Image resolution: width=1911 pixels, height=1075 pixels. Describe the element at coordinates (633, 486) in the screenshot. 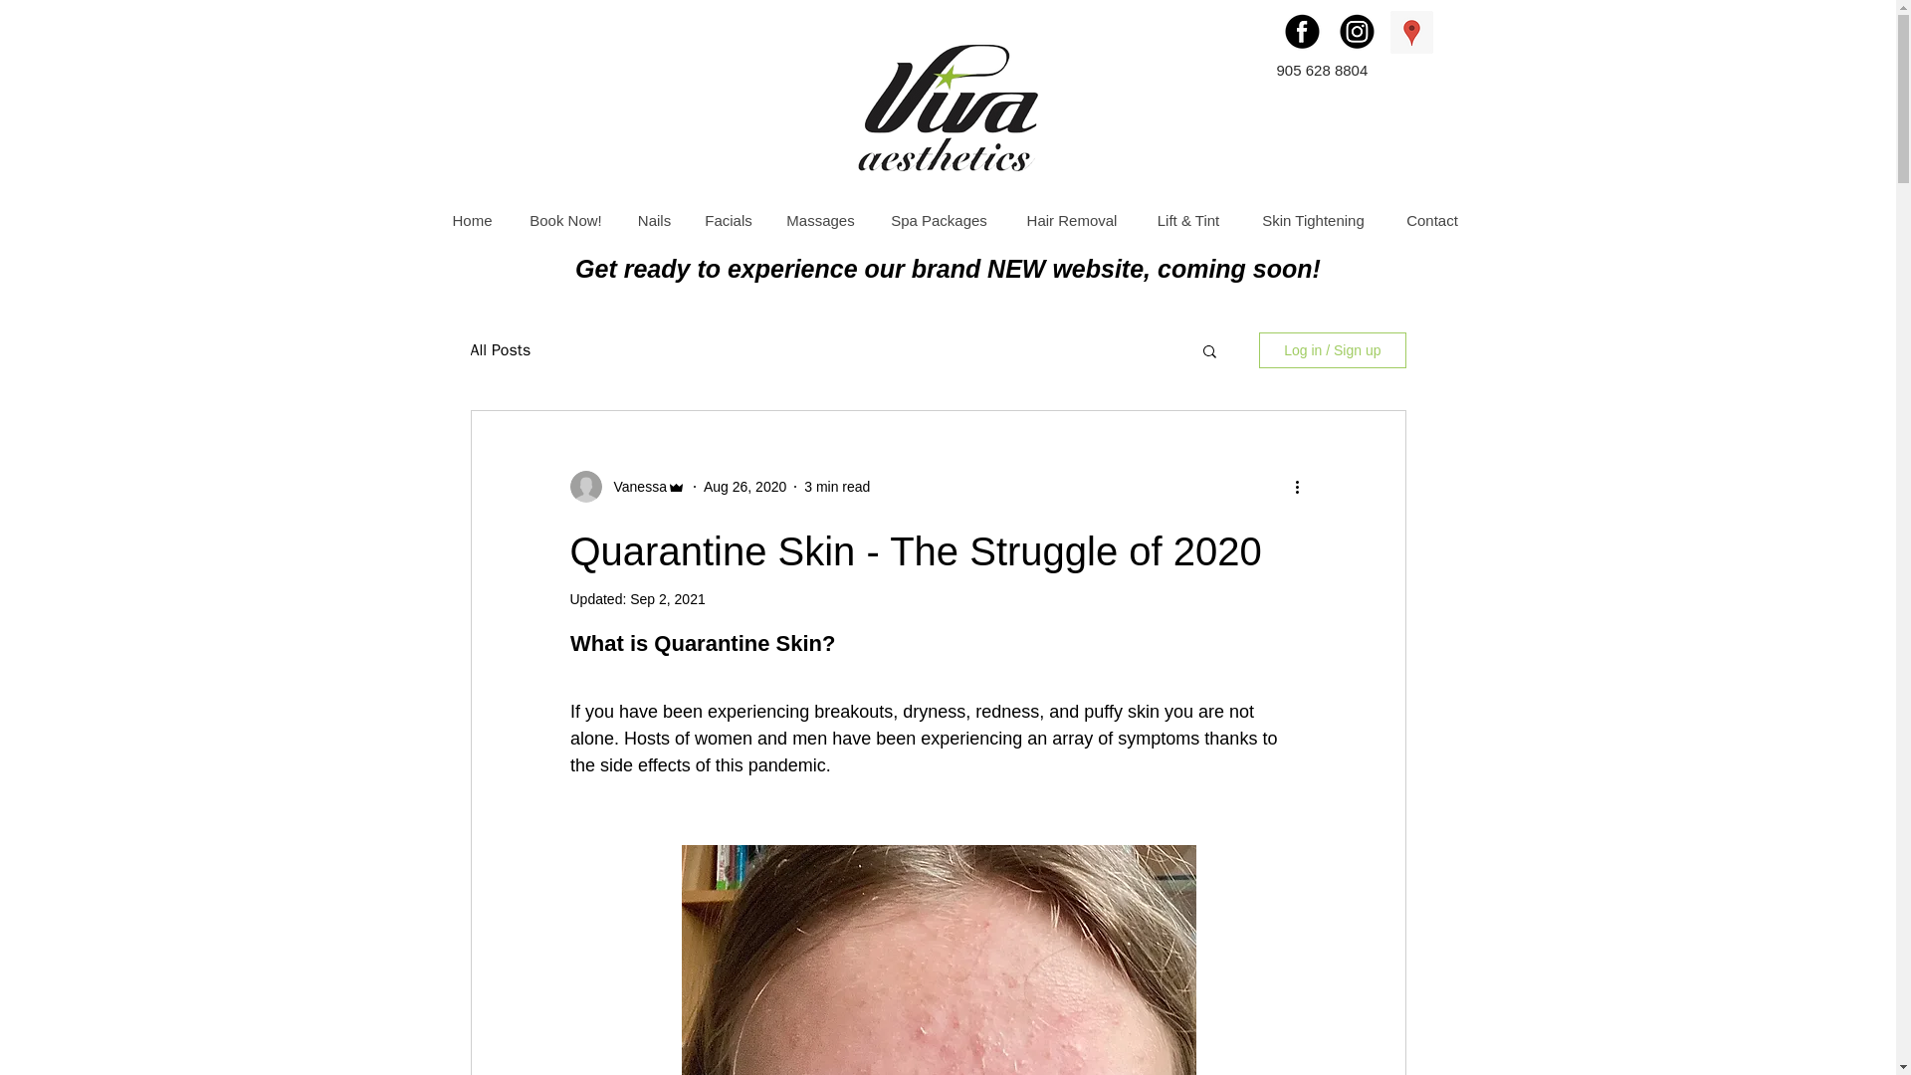

I see `Vanessa` at that location.